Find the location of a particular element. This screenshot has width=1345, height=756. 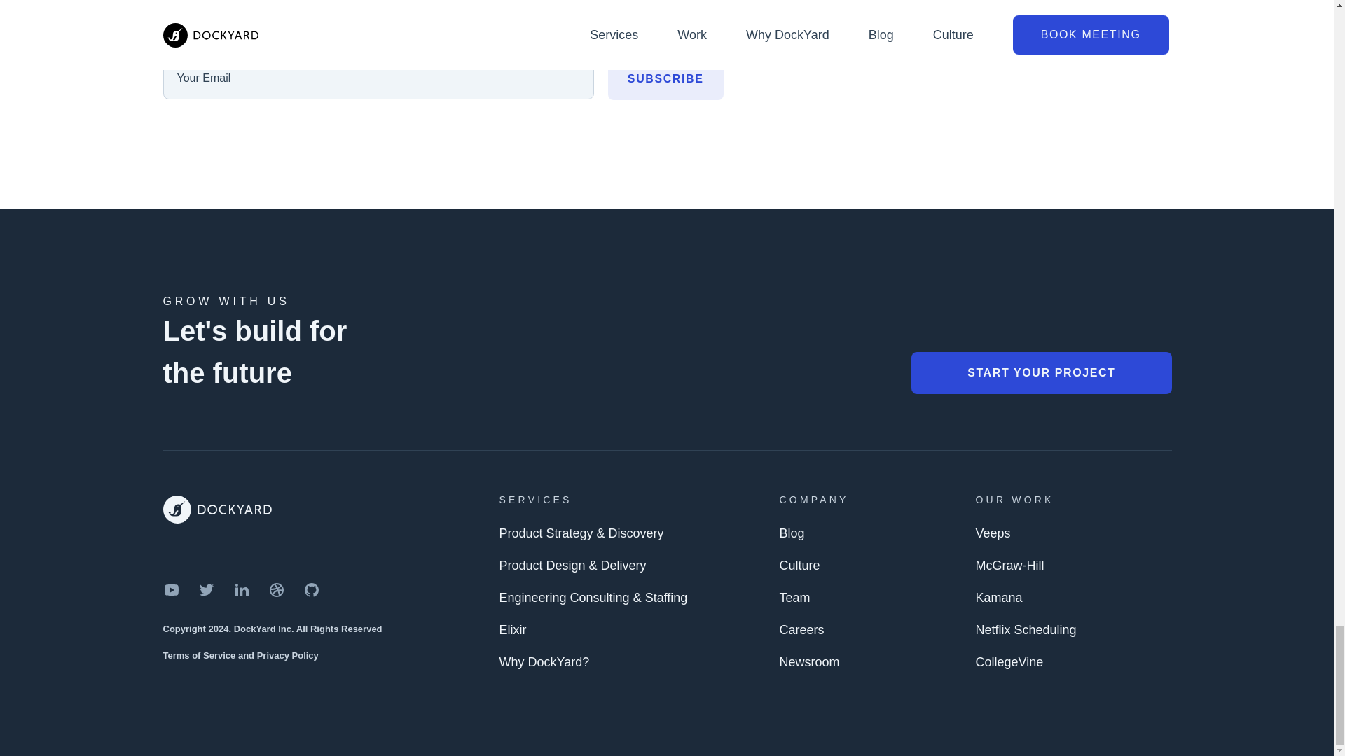

CollegeVine is located at coordinates (1009, 662).